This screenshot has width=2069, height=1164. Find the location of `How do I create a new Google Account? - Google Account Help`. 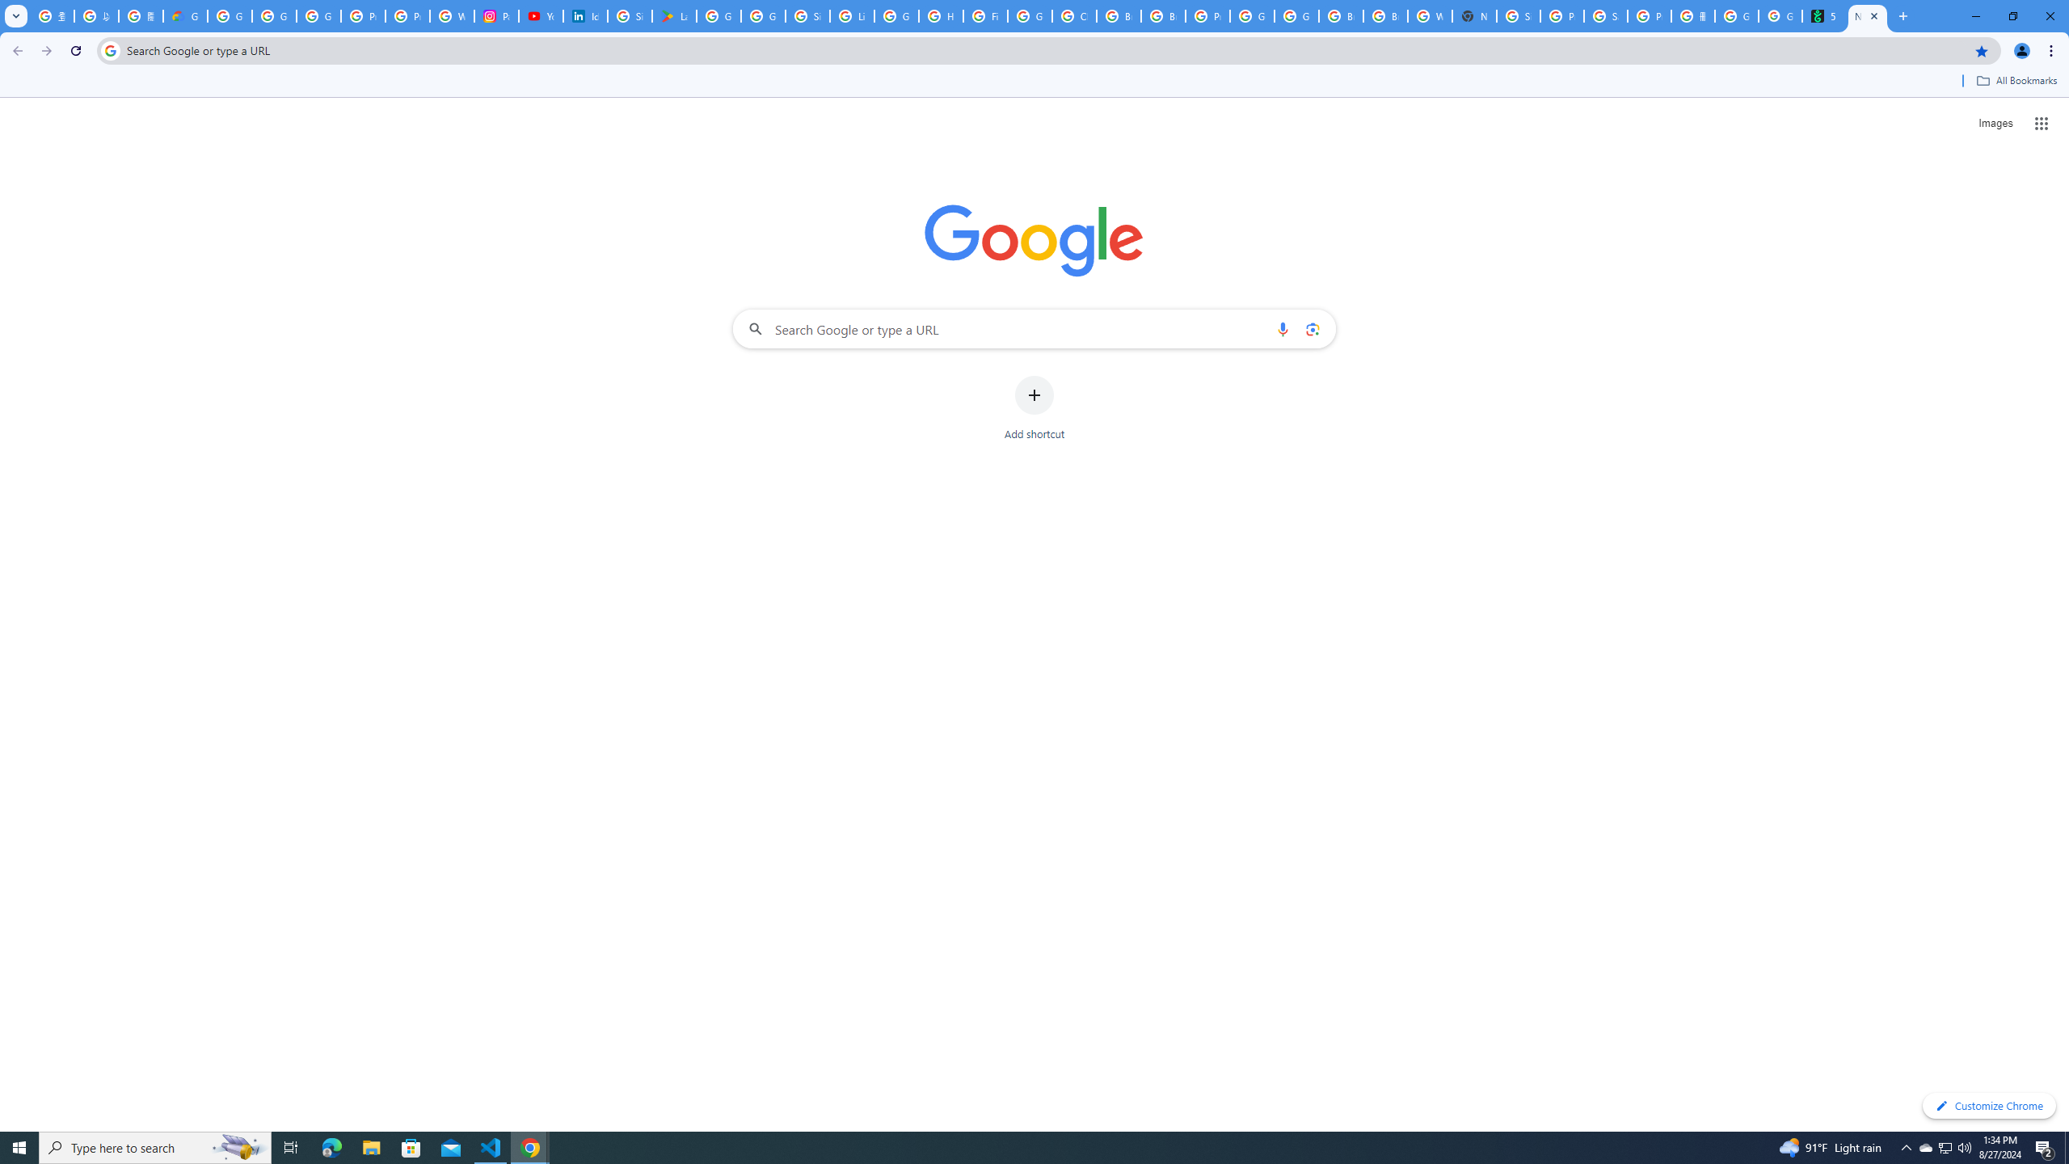

How do I create a new Google Account? - Google Account Help is located at coordinates (941, 16).